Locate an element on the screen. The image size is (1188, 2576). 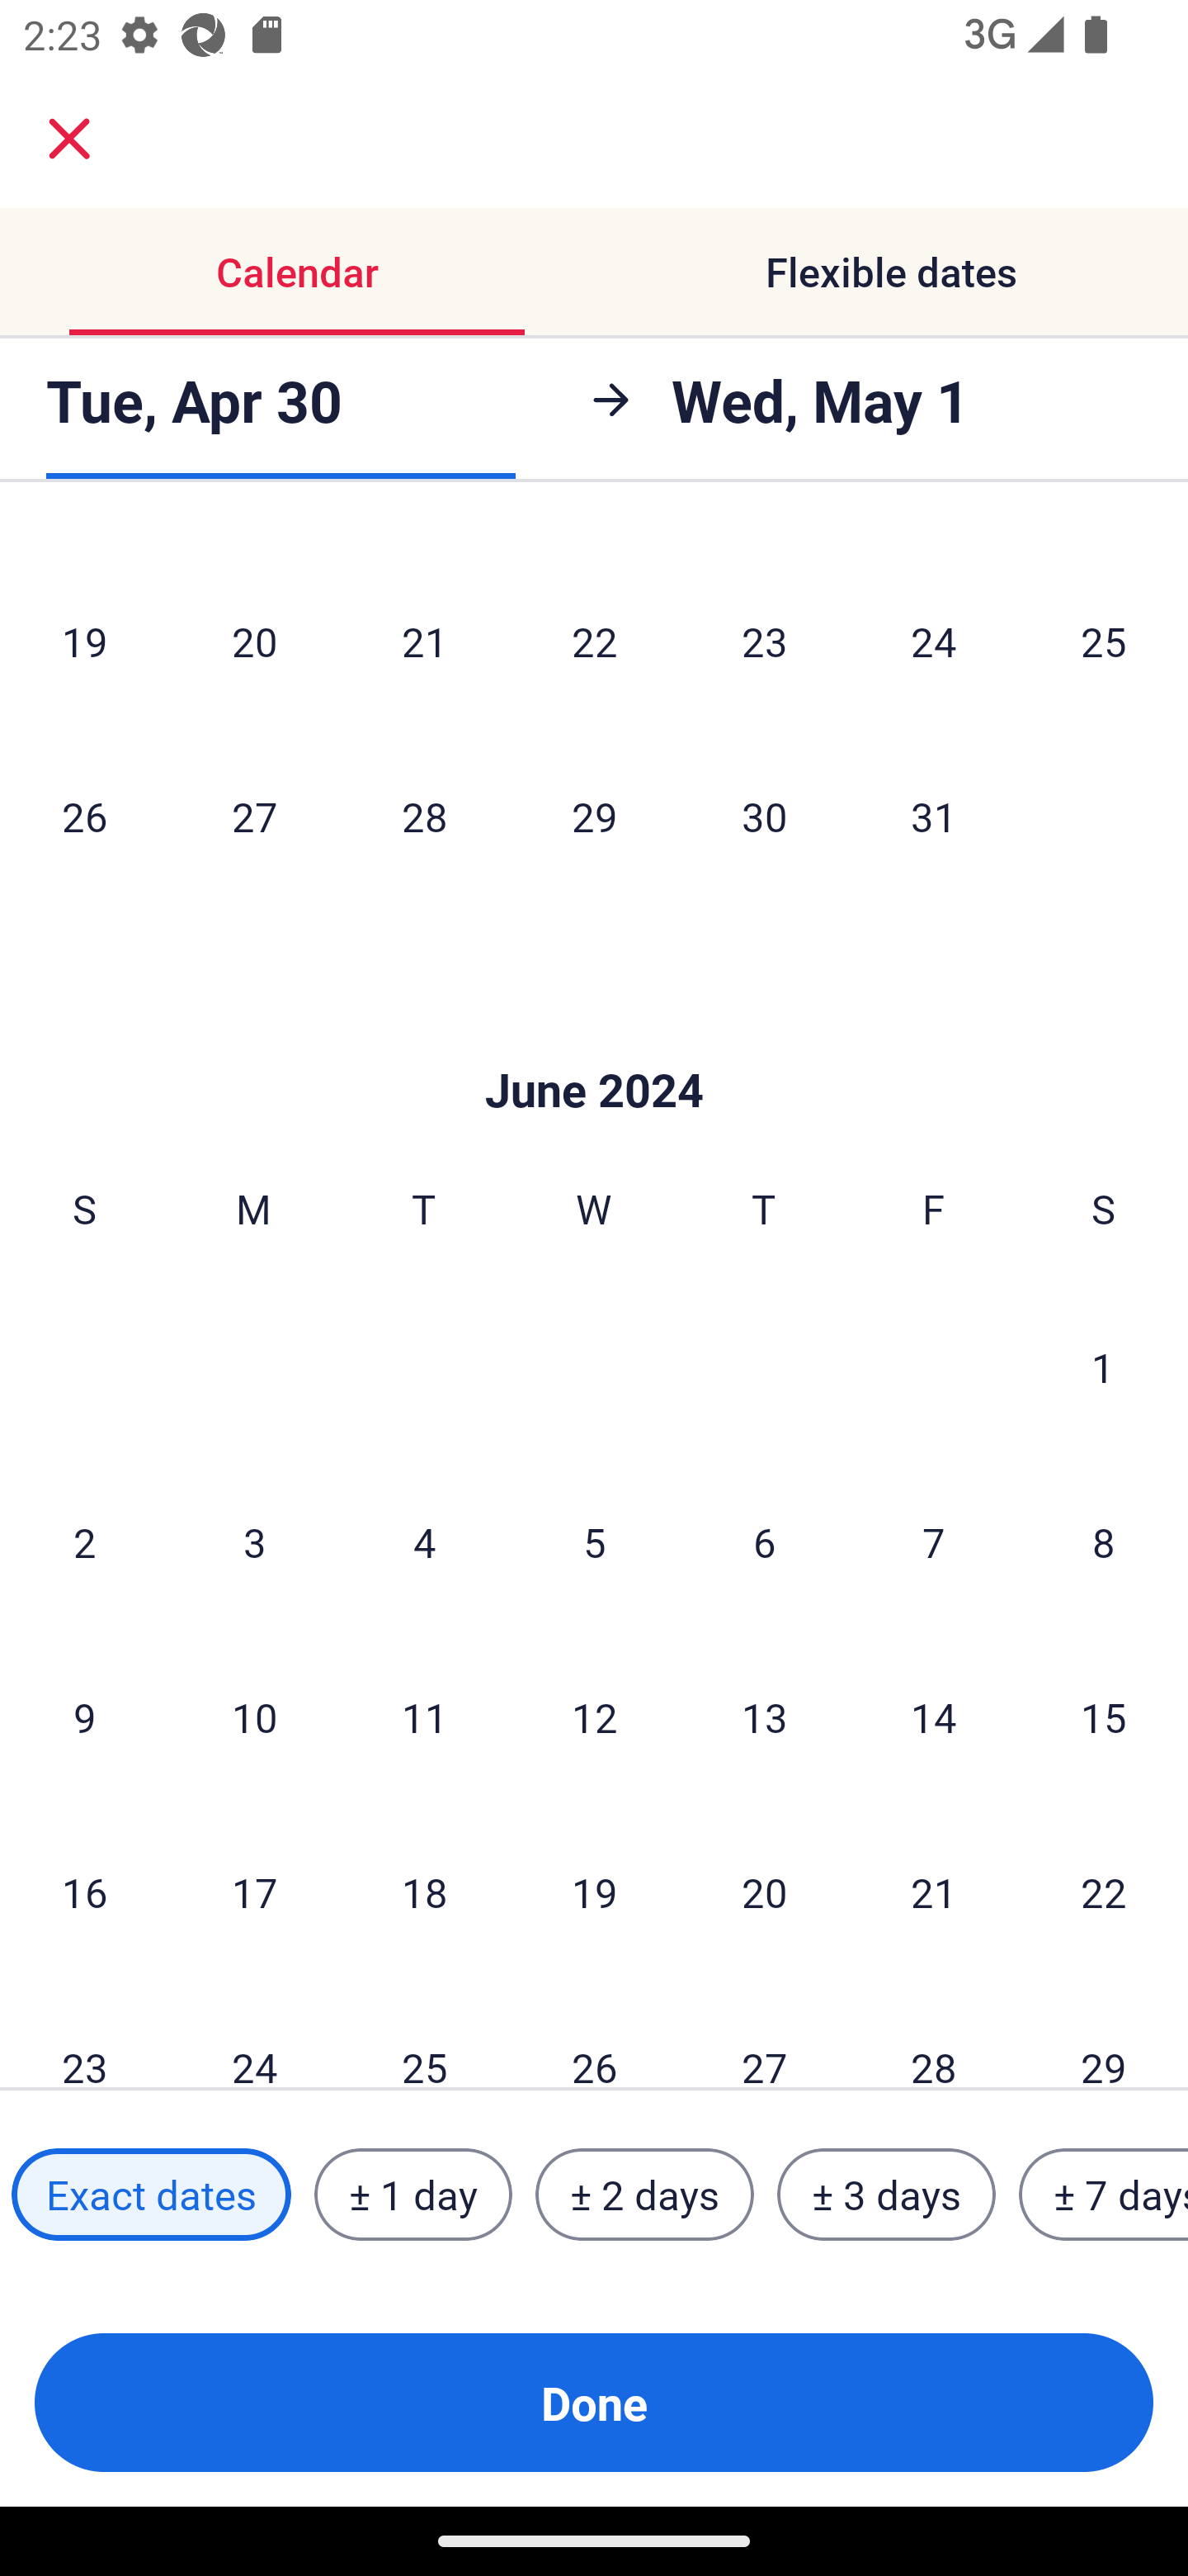
Done is located at coordinates (594, 2403).